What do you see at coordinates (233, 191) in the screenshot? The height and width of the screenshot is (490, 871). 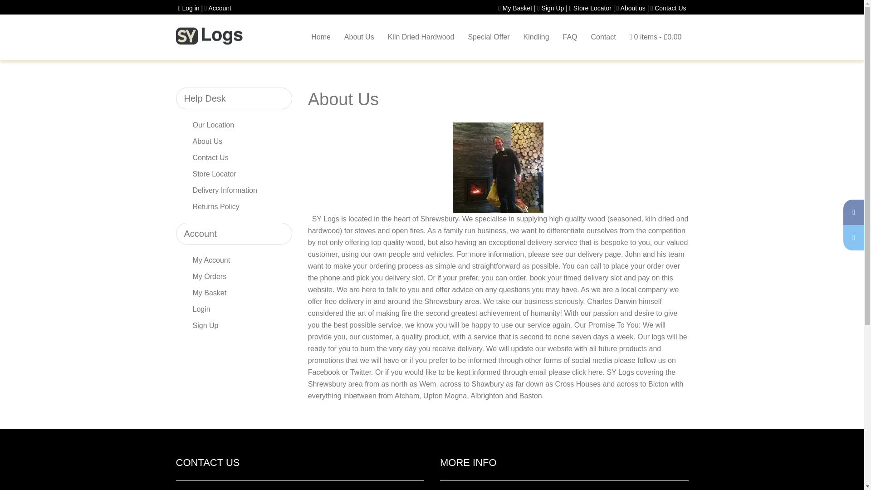 I see `Delivery Information` at bounding box center [233, 191].